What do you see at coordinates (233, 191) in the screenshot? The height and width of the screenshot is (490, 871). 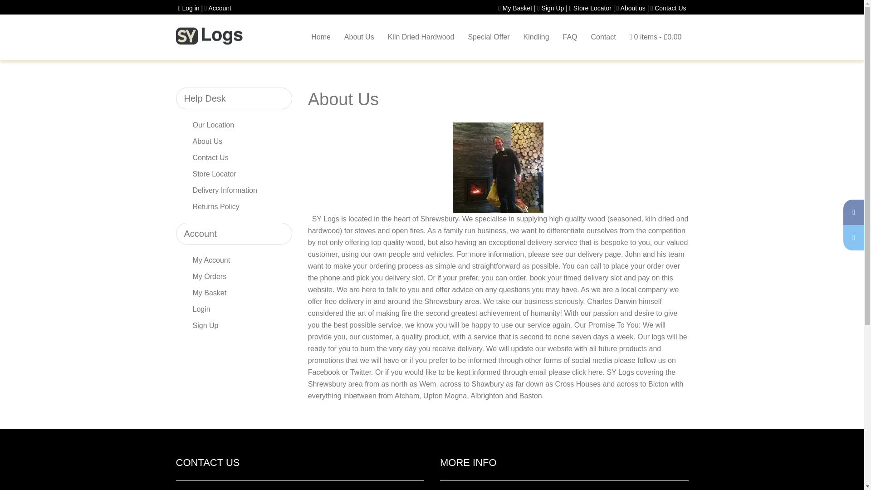 I see `Delivery Information` at bounding box center [233, 191].